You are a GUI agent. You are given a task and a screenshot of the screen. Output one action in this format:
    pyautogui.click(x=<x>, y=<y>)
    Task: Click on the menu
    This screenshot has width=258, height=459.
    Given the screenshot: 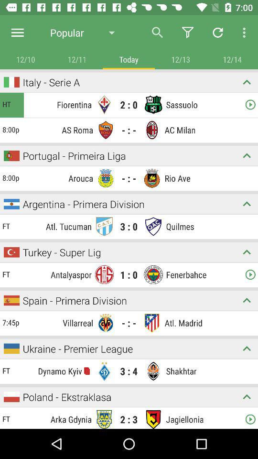 What is the action you would take?
    pyautogui.click(x=247, y=348)
    